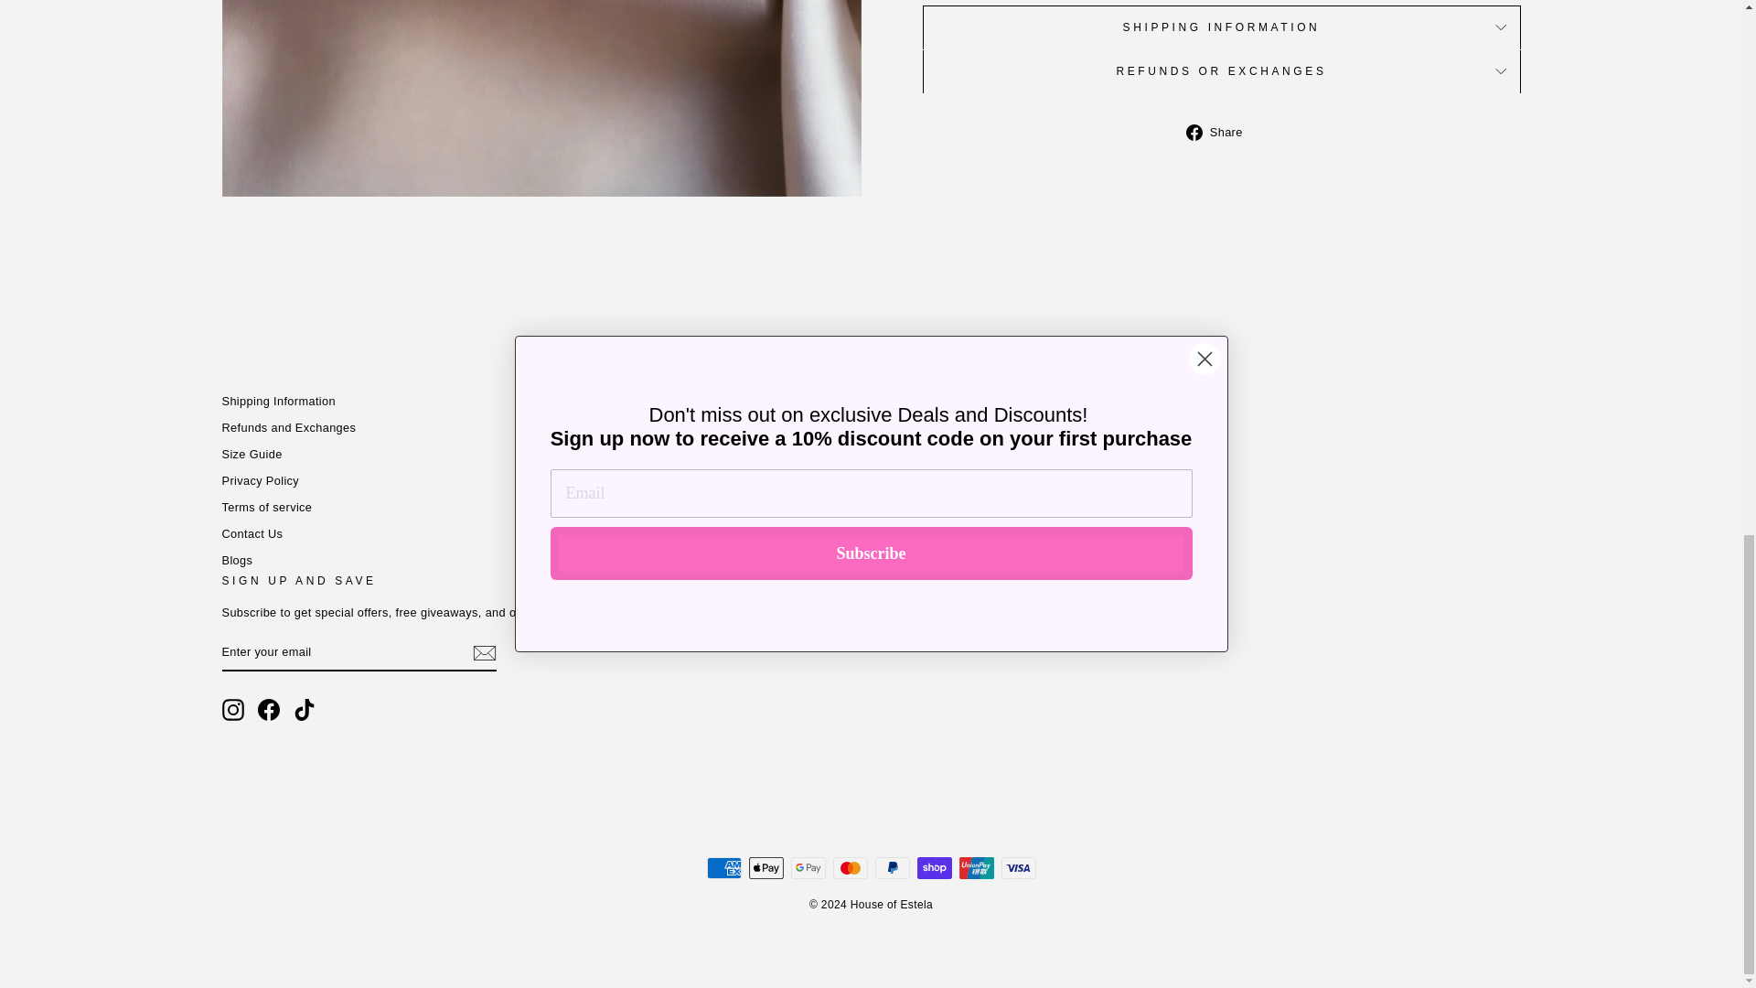 Image resolution: width=1756 pixels, height=988 pixels. Describe the element at coordinates (232, 710) in the screenshot. I see `House of Estela on Instagram` at that location.